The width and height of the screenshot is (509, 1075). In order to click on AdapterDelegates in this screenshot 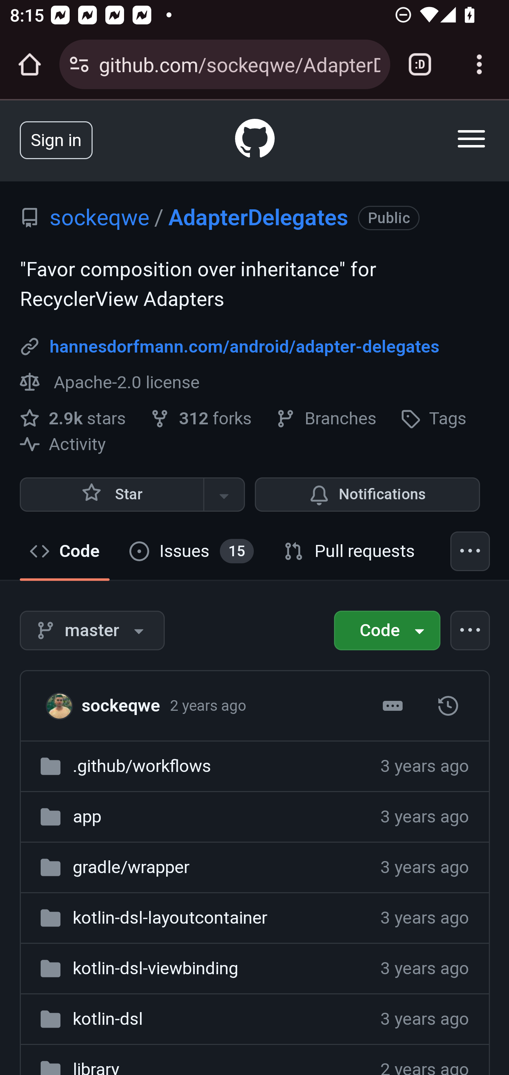, I will do `click(258, 217)`.